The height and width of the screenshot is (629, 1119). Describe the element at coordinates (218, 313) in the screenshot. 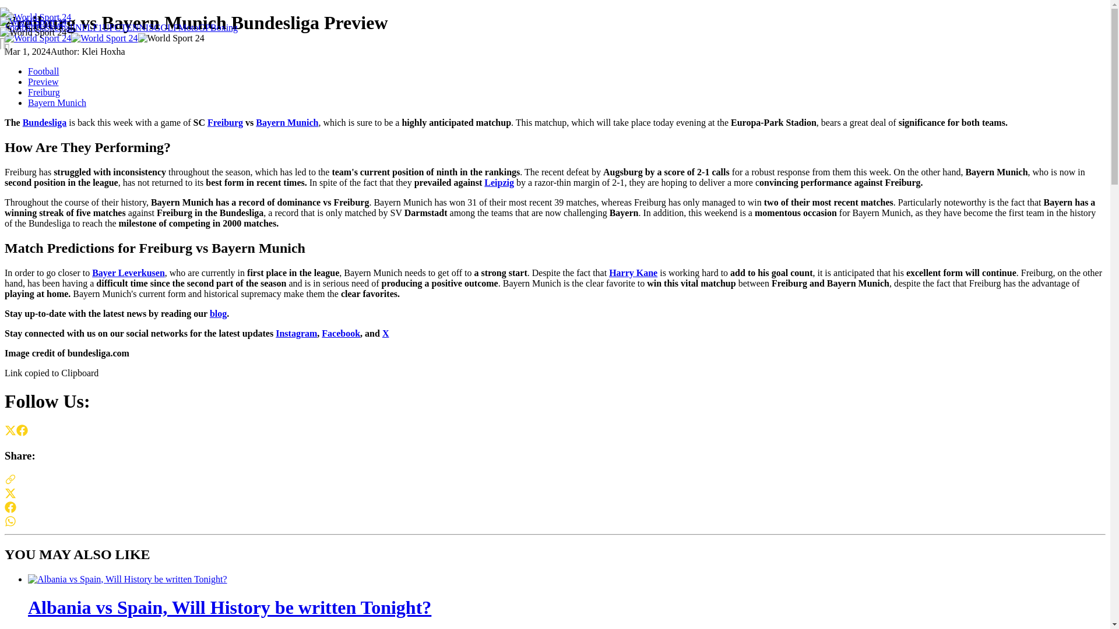

I see `blog` at that location.